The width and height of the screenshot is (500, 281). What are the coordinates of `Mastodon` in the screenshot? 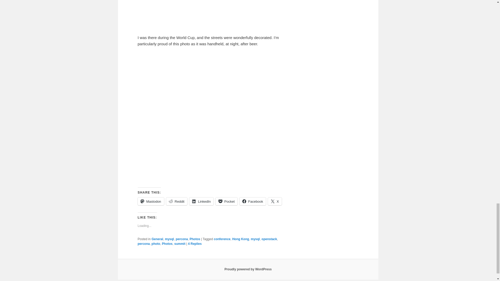 It's located at (151, 201).